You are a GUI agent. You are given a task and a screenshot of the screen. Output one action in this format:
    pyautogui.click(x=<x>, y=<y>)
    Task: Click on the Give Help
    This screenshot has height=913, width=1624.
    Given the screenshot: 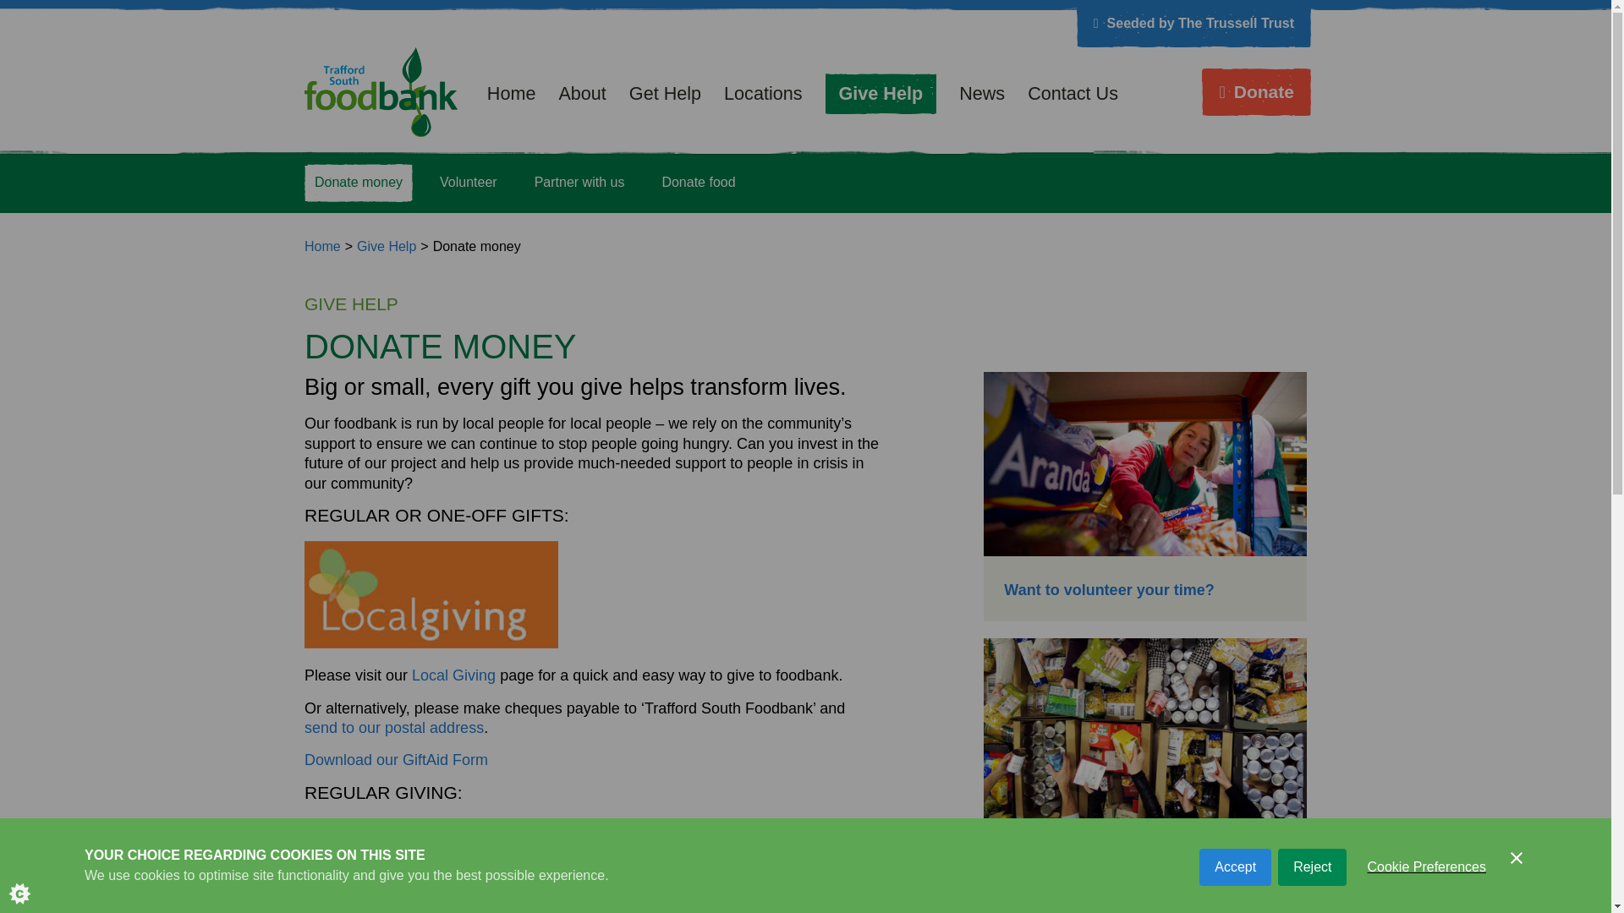 What is the action you would take?
    pyautogui.click(x=884, y=93)
    